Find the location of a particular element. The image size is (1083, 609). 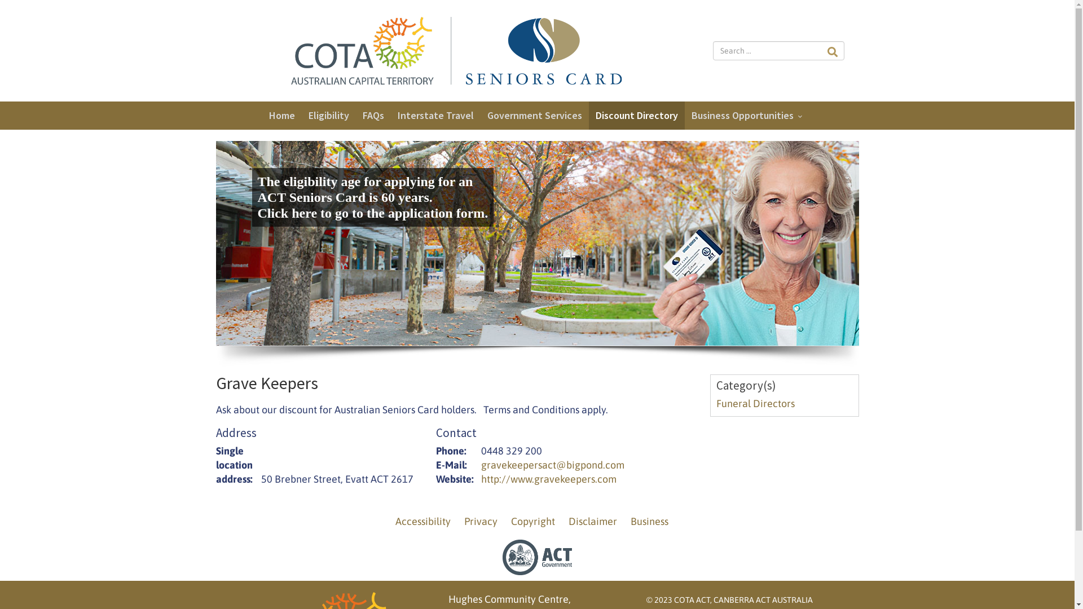

Discount Directory is located at coordinates (637, 116).